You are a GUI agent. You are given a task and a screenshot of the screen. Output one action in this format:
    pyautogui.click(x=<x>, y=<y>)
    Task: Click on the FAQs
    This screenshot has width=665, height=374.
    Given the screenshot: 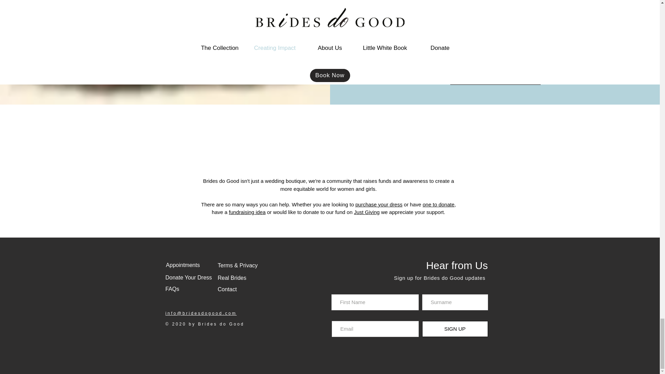 What is the action you would take?
    pyautogui.click(x=172, y=289)
    